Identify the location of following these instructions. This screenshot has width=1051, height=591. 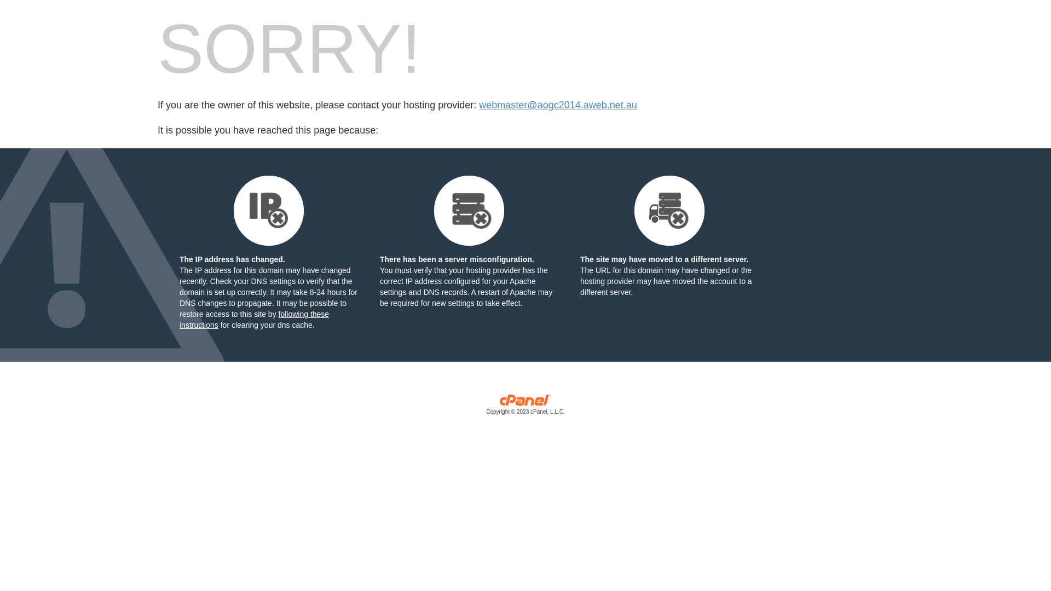
(254, 320).